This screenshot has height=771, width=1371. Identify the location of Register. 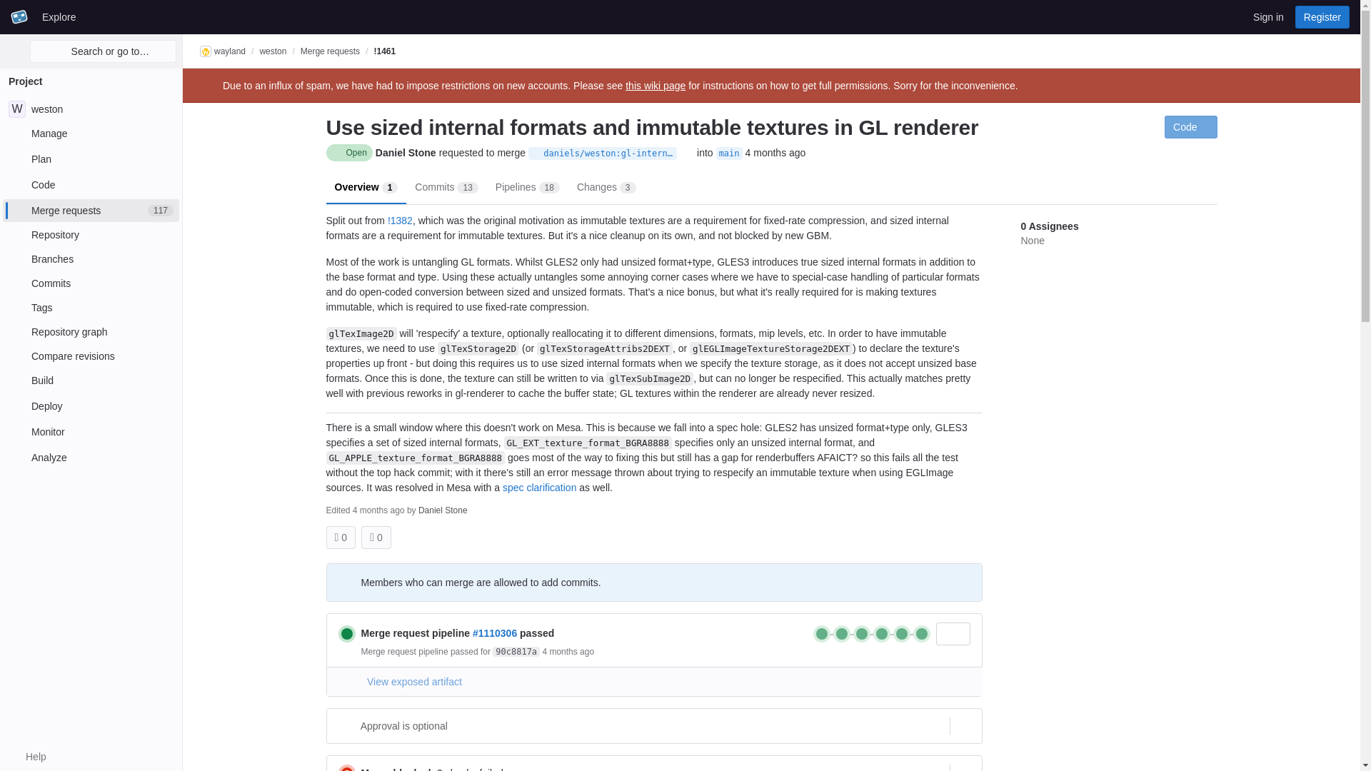
(821, 633).